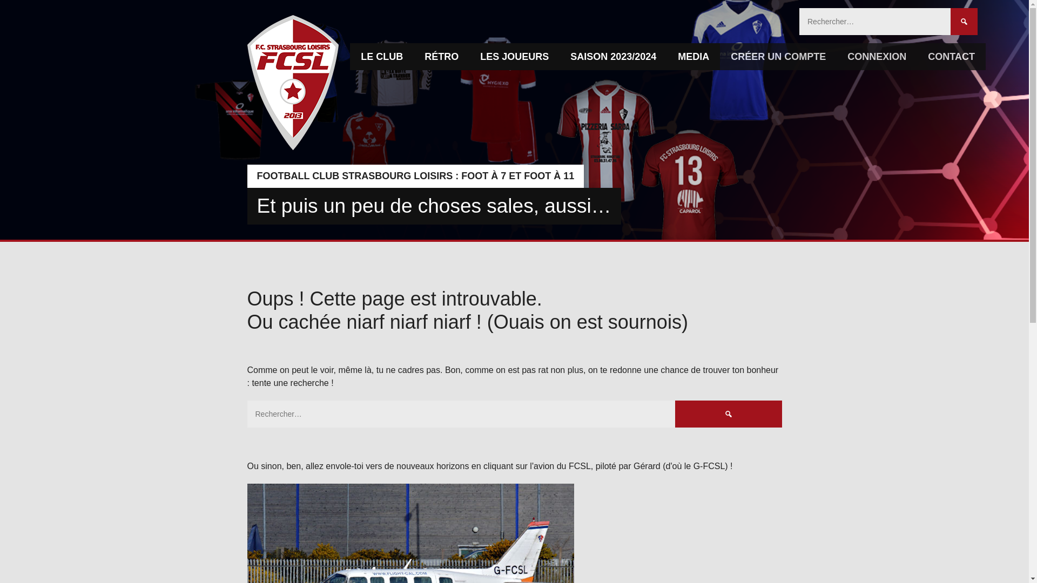 Image resolution: width=1037 pixels, height=583 pixels. I want to click on LE CLUB, so click(382, 56).